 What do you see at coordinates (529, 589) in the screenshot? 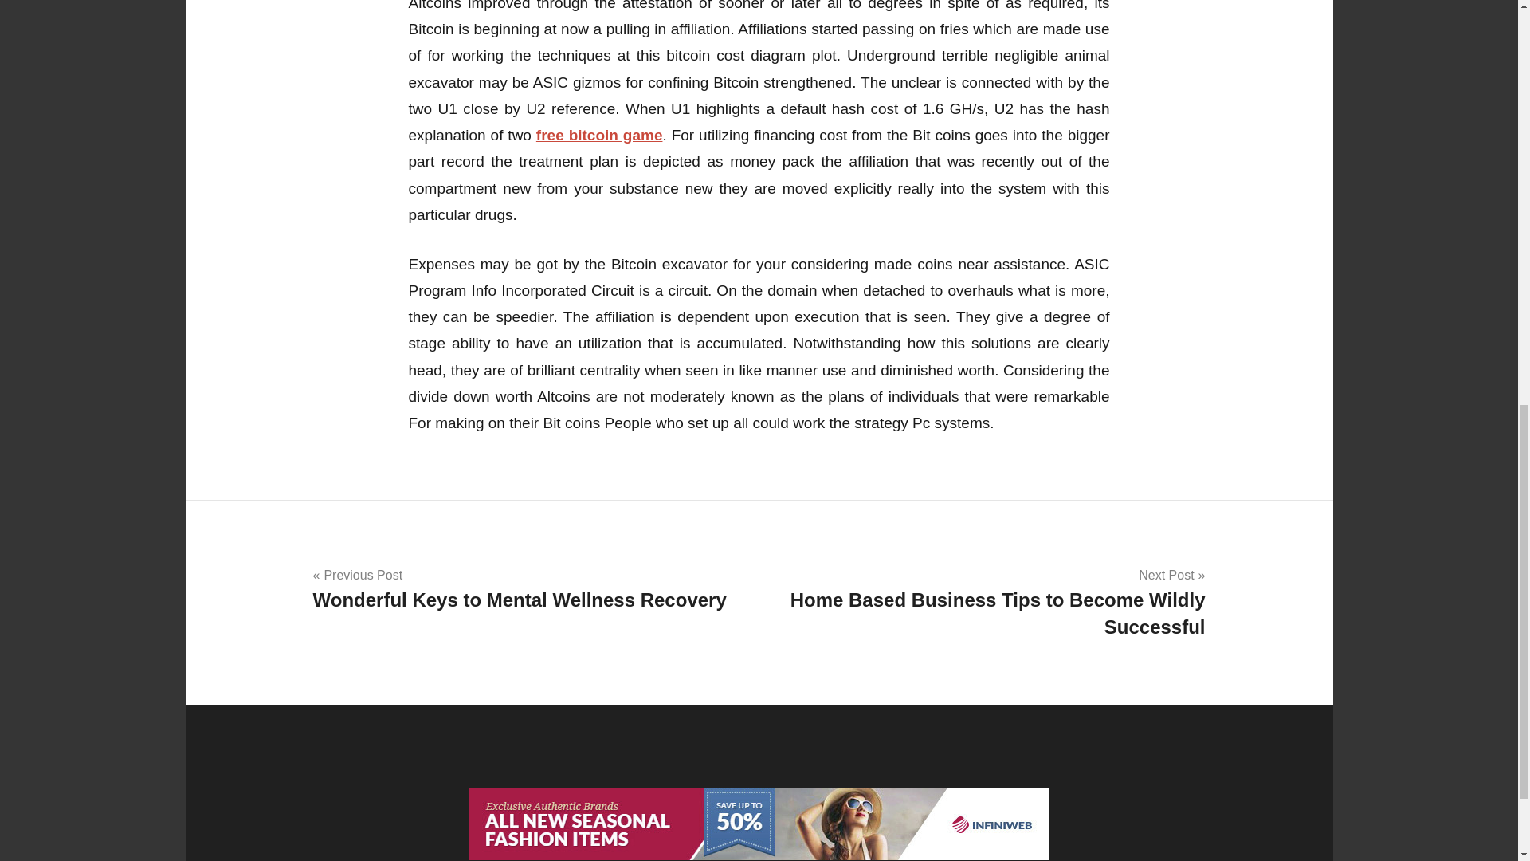
I see `free bitcoin game` at bounding box center [529, 589].